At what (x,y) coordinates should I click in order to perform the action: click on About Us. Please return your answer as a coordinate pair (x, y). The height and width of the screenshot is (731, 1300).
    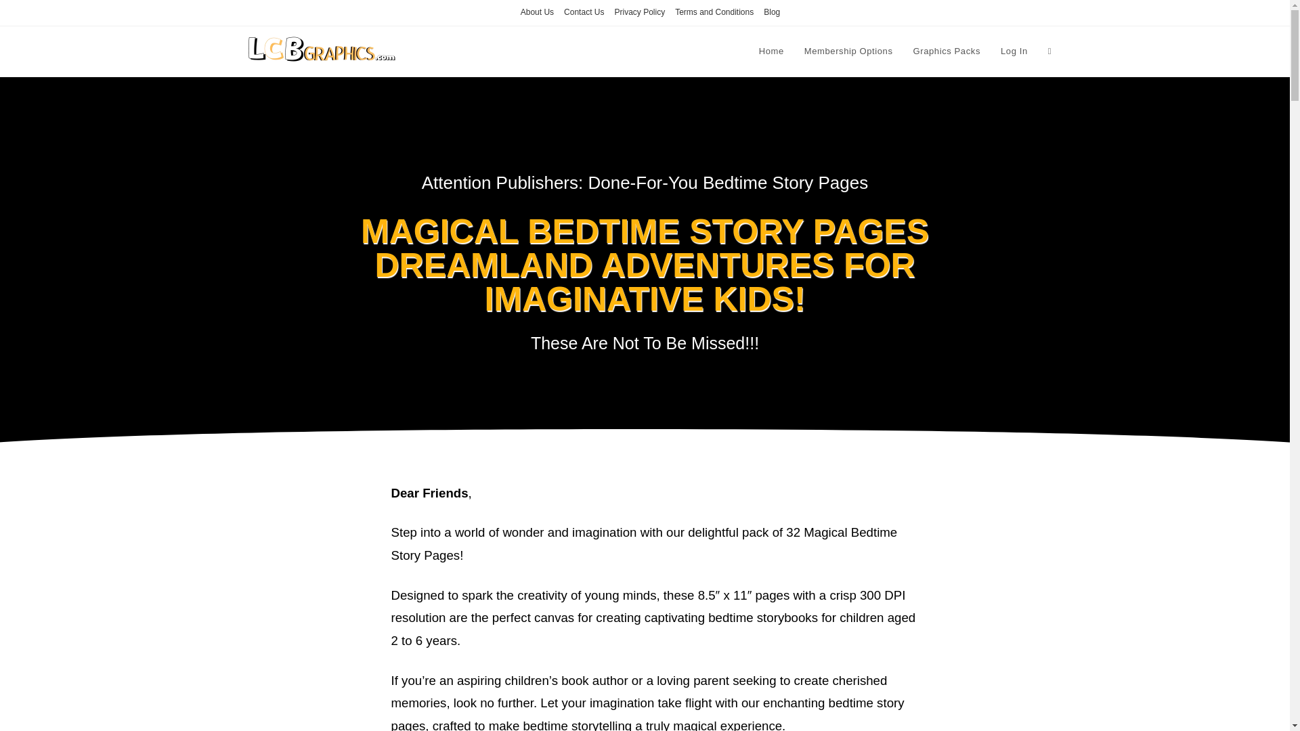
    Looking at the image, I should click on (537, 12).